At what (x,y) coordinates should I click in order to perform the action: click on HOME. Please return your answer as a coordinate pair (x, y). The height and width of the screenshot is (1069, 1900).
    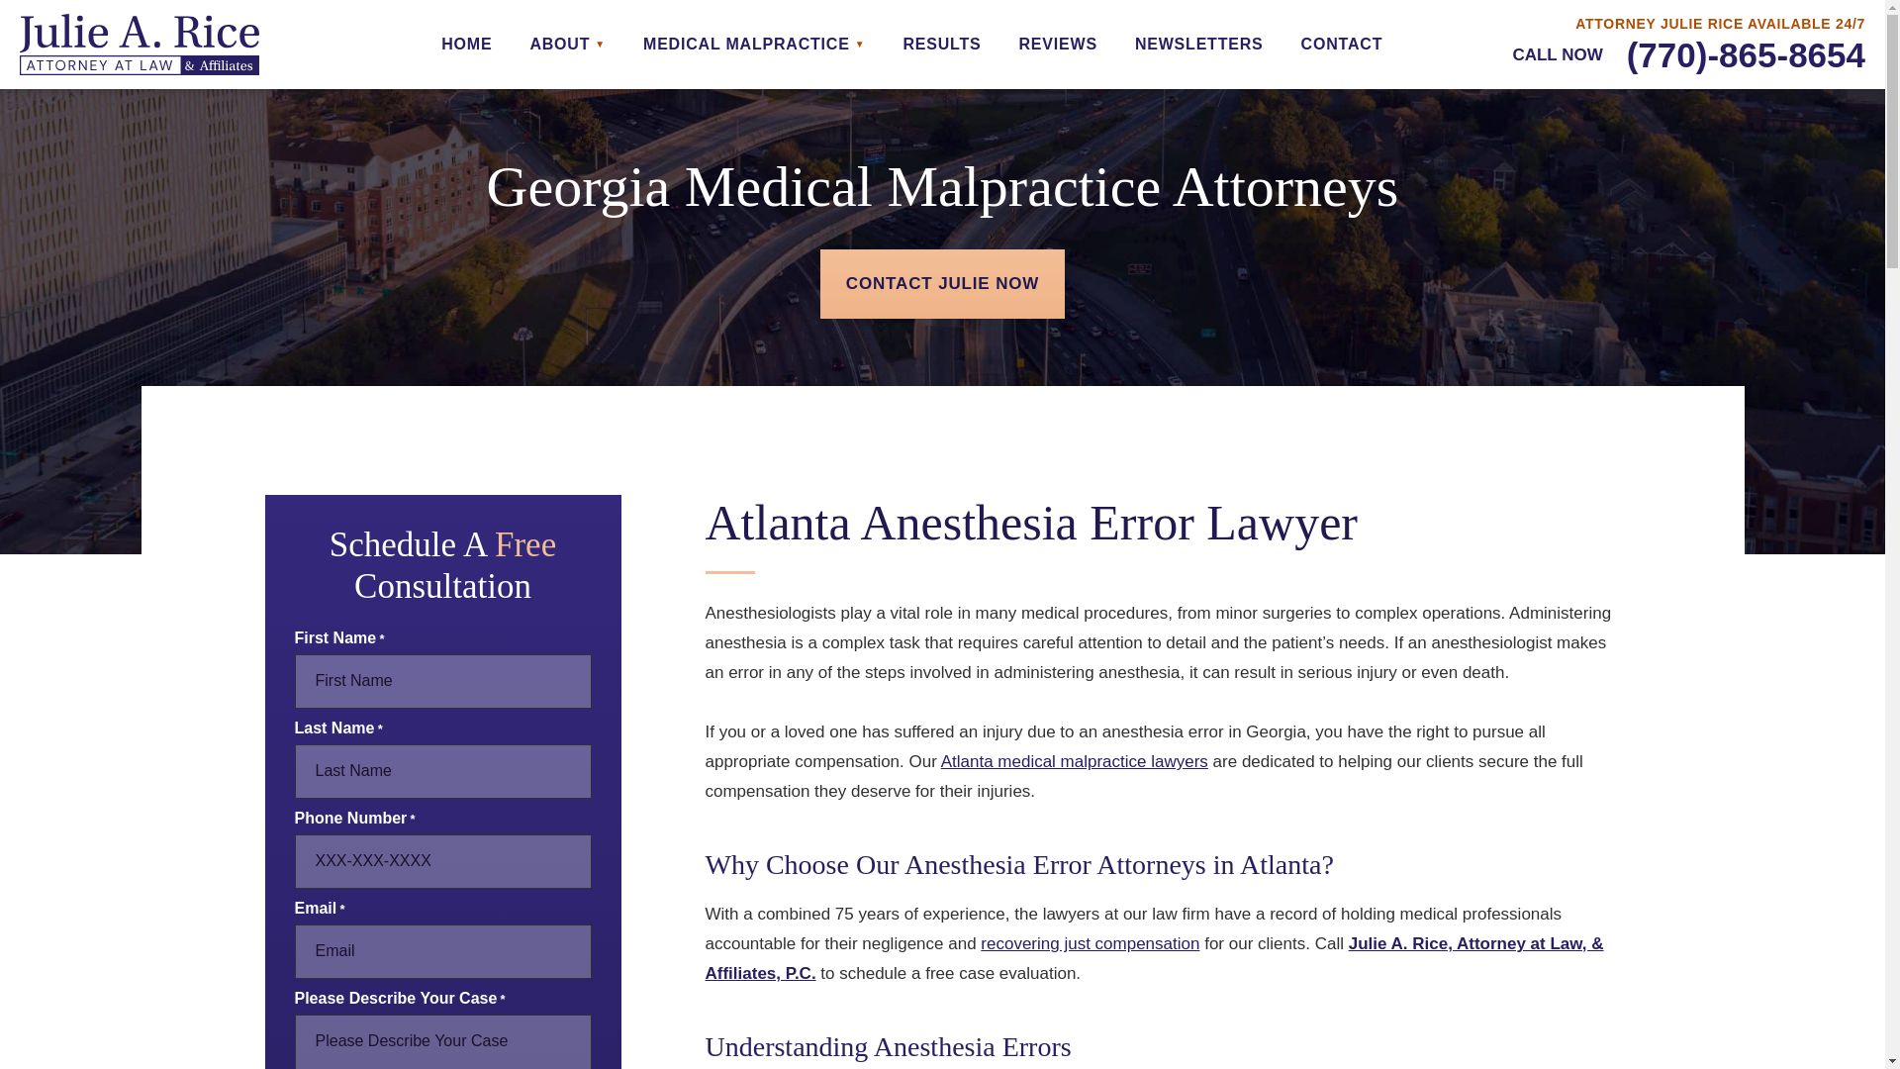
    Looking at the image, I should click on (466, 44).